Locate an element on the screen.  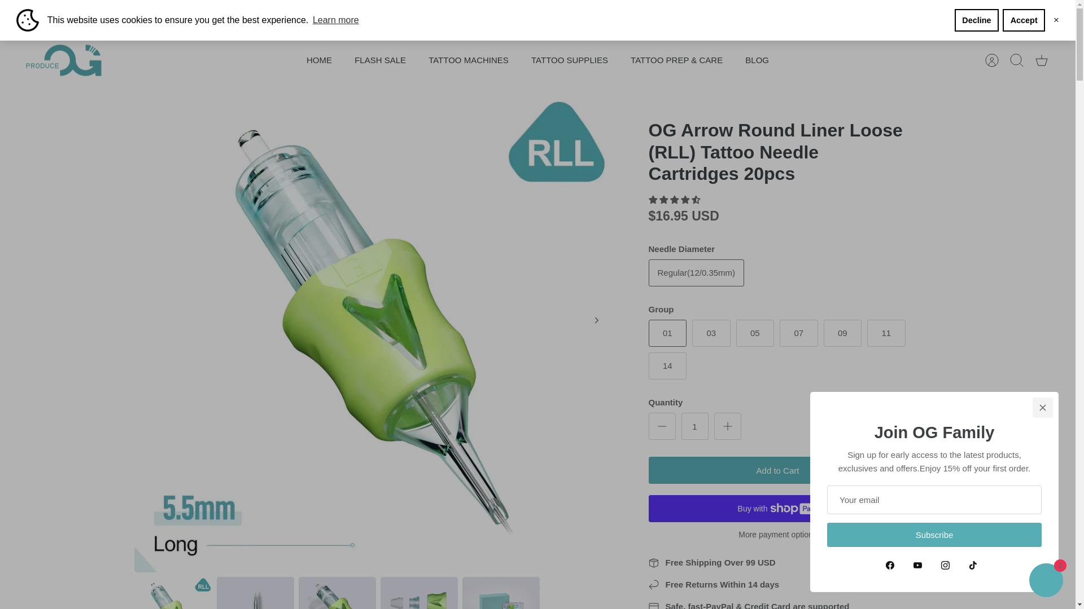
TATTOO MACHINES is located at coordinates (469, 60).